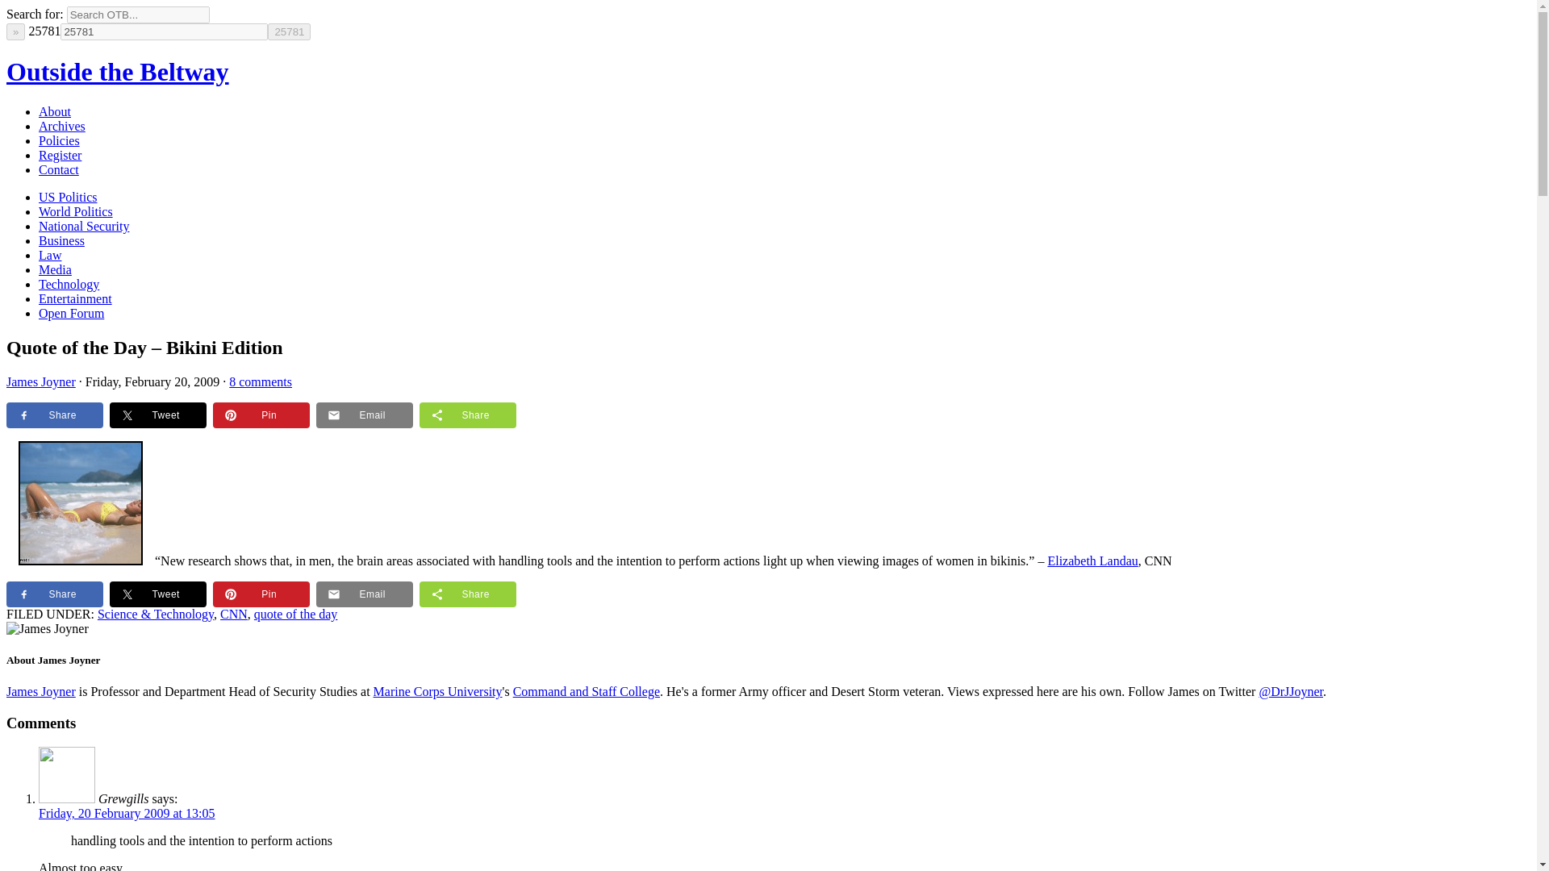  I want to click on Business, so click(61, 240).